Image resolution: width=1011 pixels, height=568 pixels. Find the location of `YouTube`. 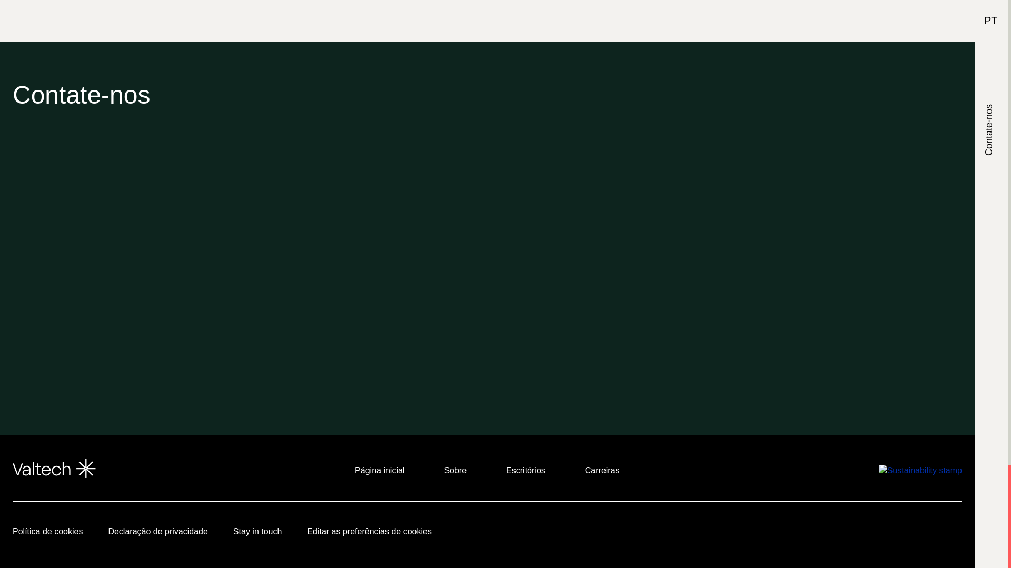

YouTube is located at coordinates (736, 534).